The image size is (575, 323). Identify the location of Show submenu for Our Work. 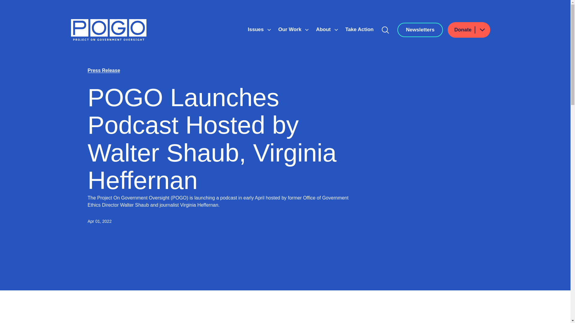
(307, 30).